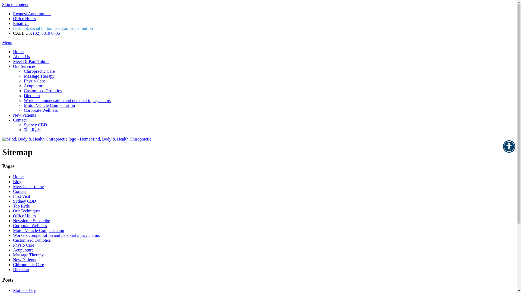 The image size is (521, 293). I want to click on Dietician, so click(21, 270).